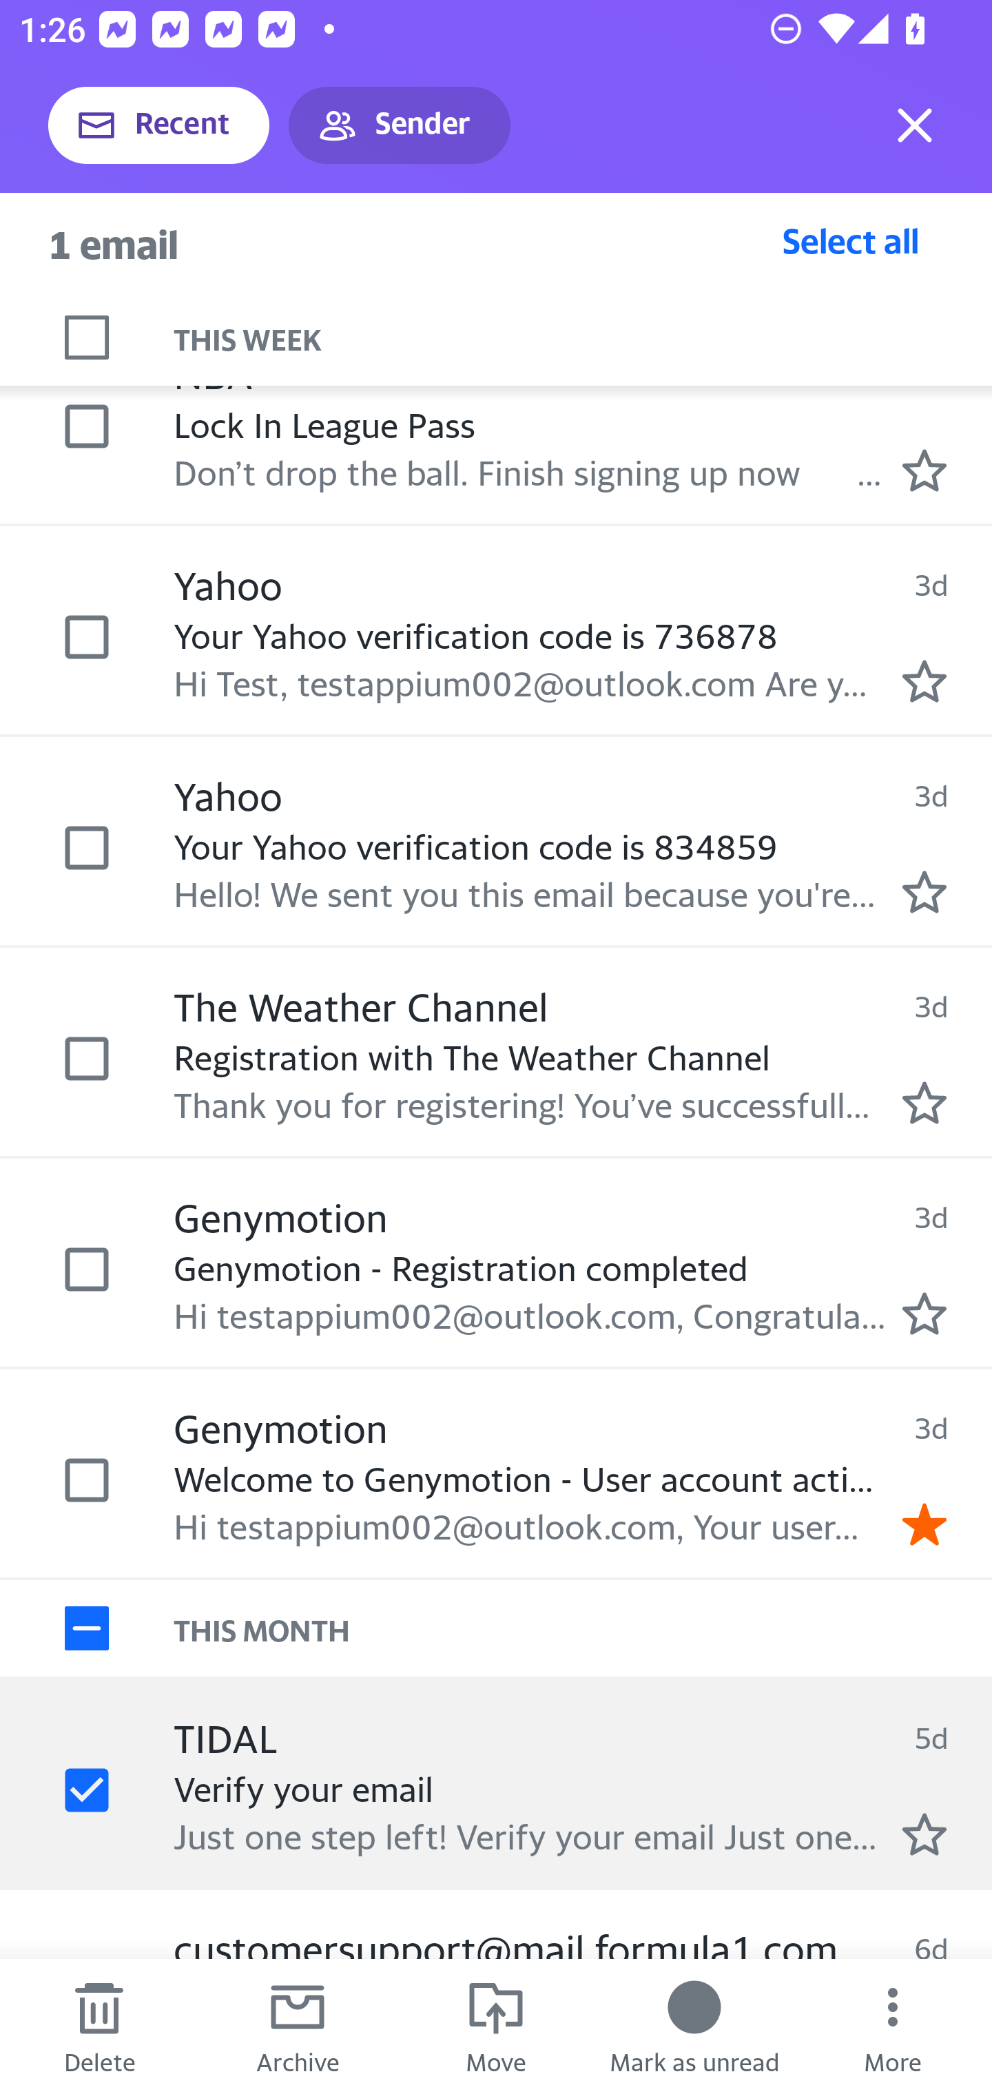  I want to click on Mark as starred., so click(924, 1314).